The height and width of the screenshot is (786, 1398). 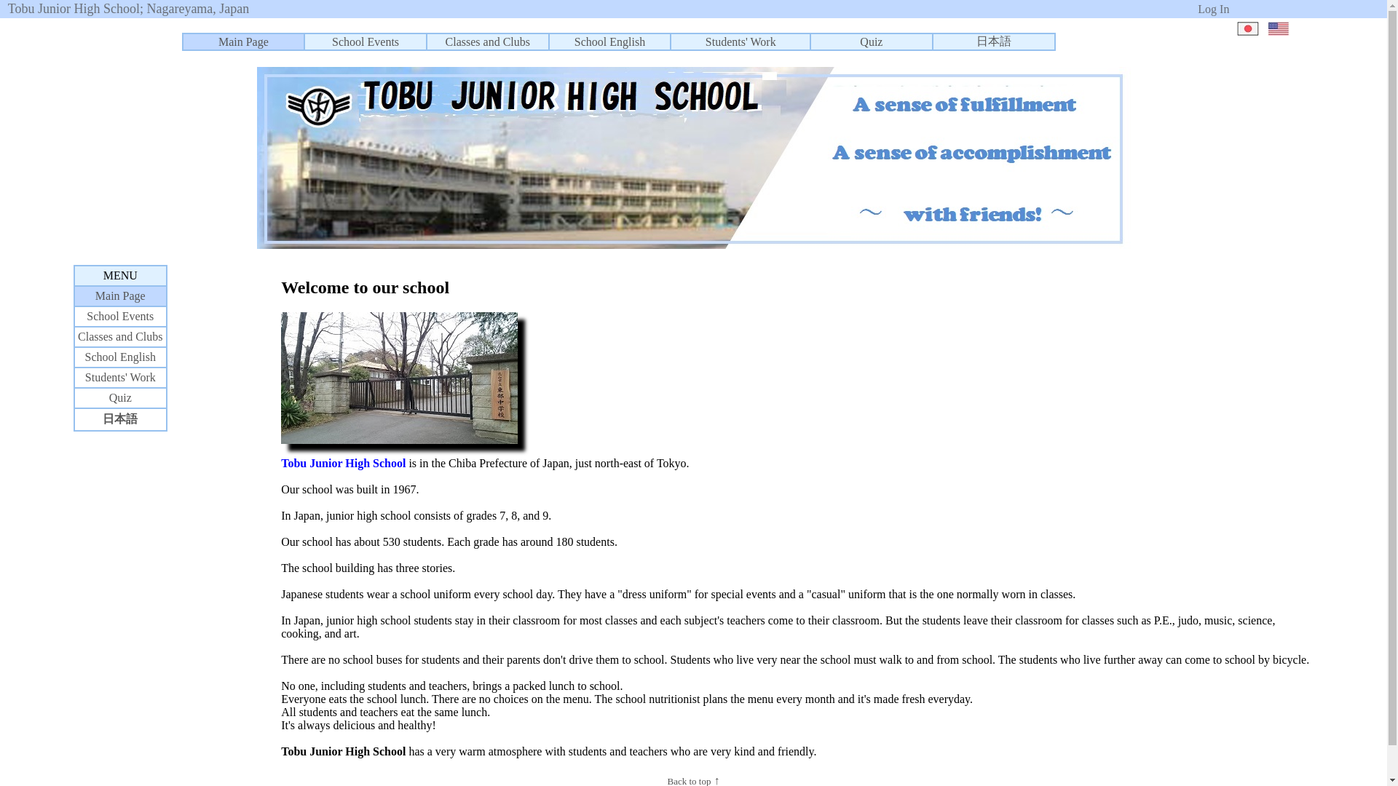 I want to click on School Events, so click(x=366, y=41).